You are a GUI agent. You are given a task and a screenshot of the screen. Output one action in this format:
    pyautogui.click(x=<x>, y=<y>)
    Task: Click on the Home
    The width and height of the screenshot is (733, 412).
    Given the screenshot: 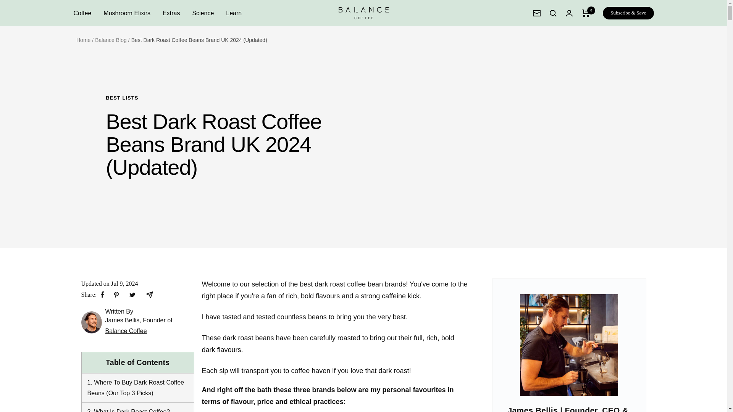 What is the action you would take?
    pyautogui.click(x=83, y=40)
    